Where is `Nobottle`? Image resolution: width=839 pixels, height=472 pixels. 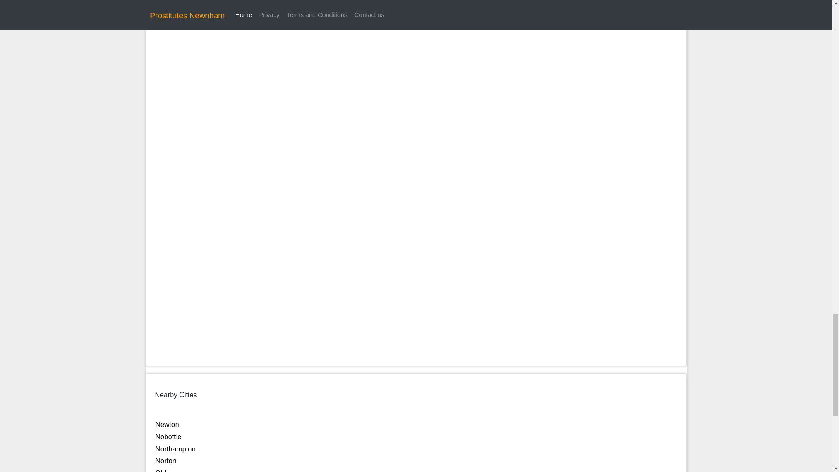
Nobottle is located at coordinates (169, 437).